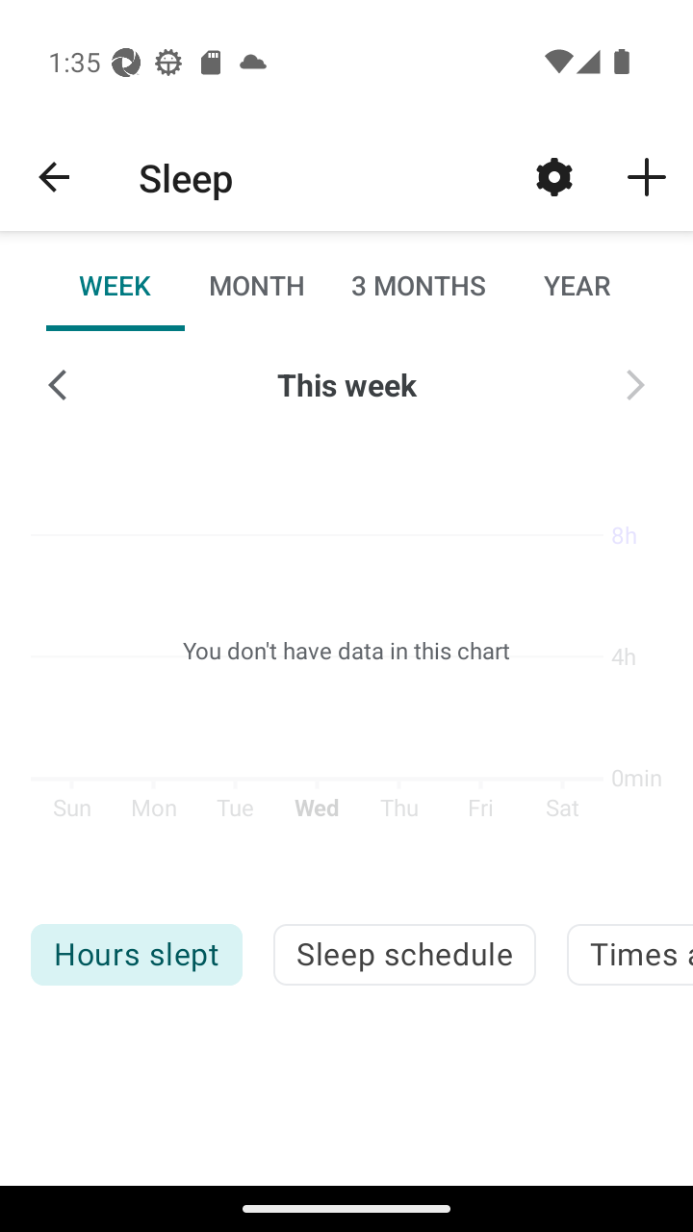 The image size is (693, 1232). Describe the element at coordinates (54, 177) in the screenshot. I see `Navigate up` at that location.